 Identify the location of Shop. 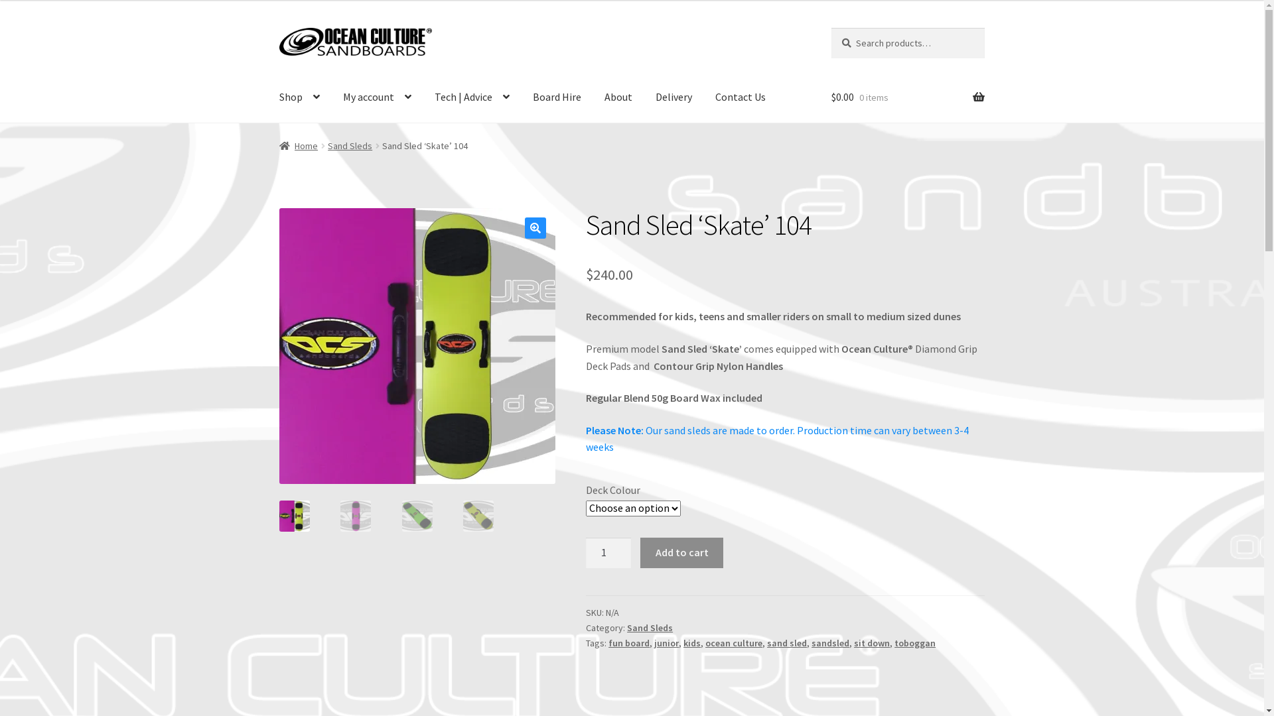
(300, 97).